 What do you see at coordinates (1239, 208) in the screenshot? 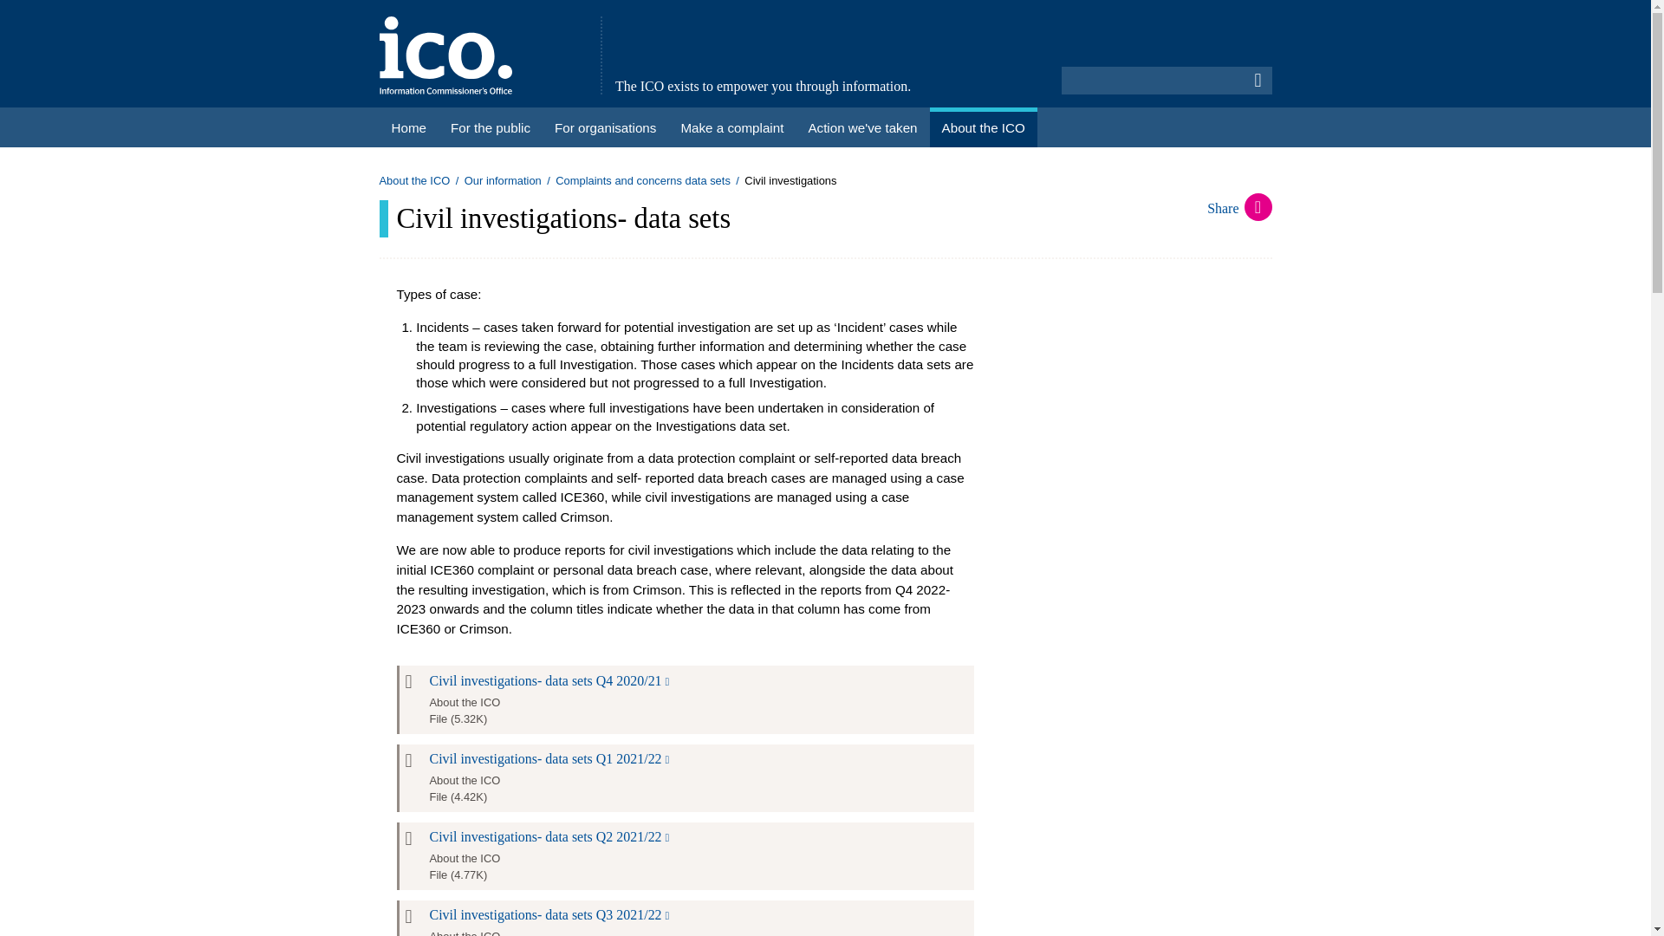
I see `Share` at bounding box center [1239, 208].